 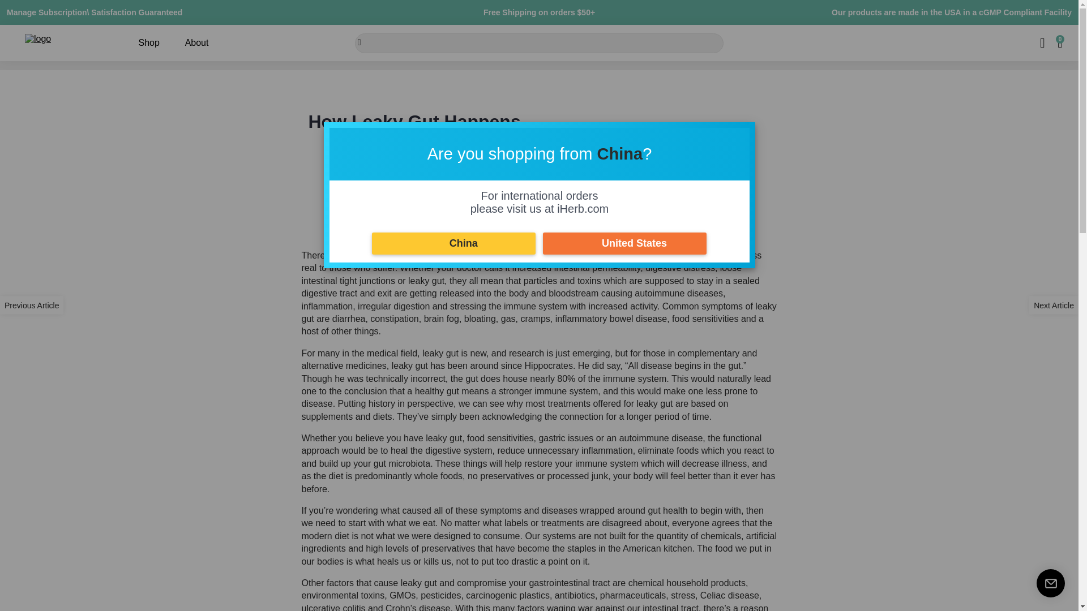 What do you see at coordinates (46, 12) in the screenshot?
I see `Manage Subscription` at bounding box center [46, 12].